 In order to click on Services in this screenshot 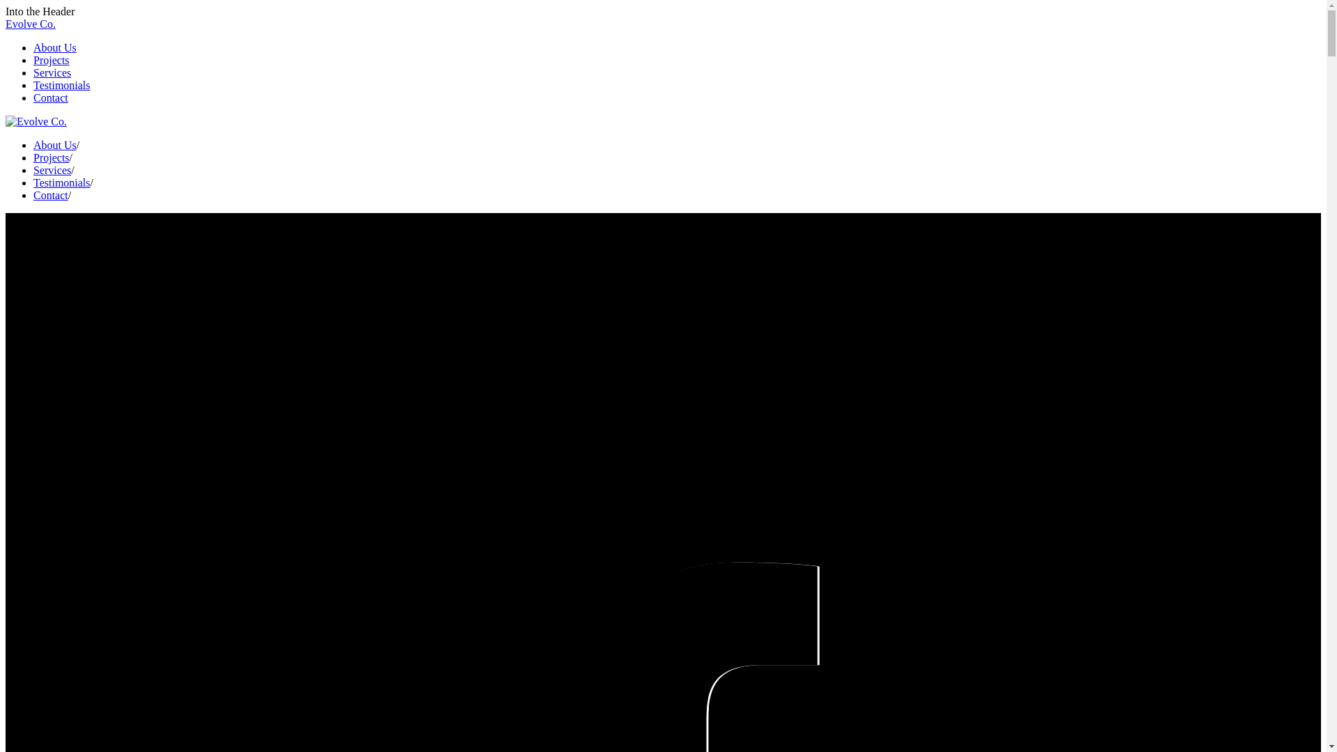, I will do `click(52, 170)`.